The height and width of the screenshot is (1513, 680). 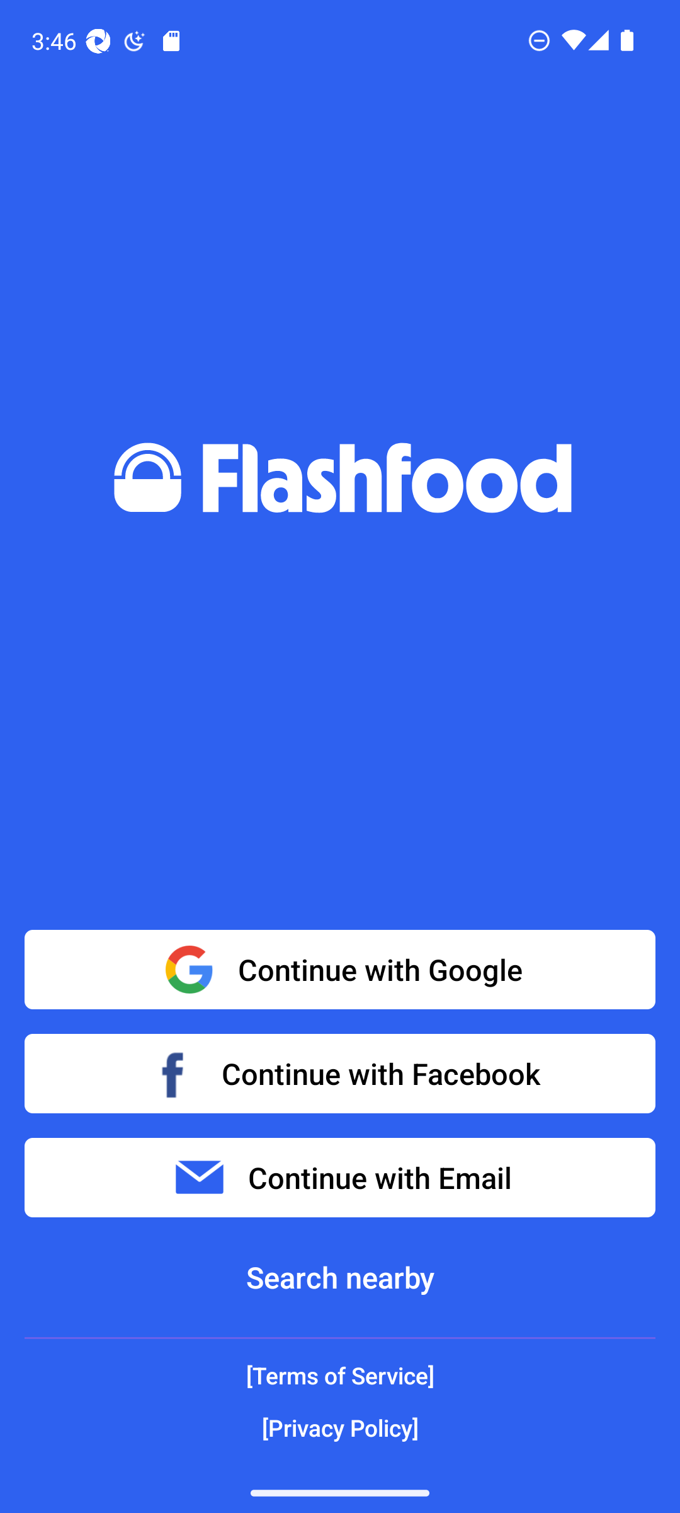 What do you see at coordinates (340, 1376) in the screenshot?
I see `[Terms of Service]` at bounding box center [340, 1376].